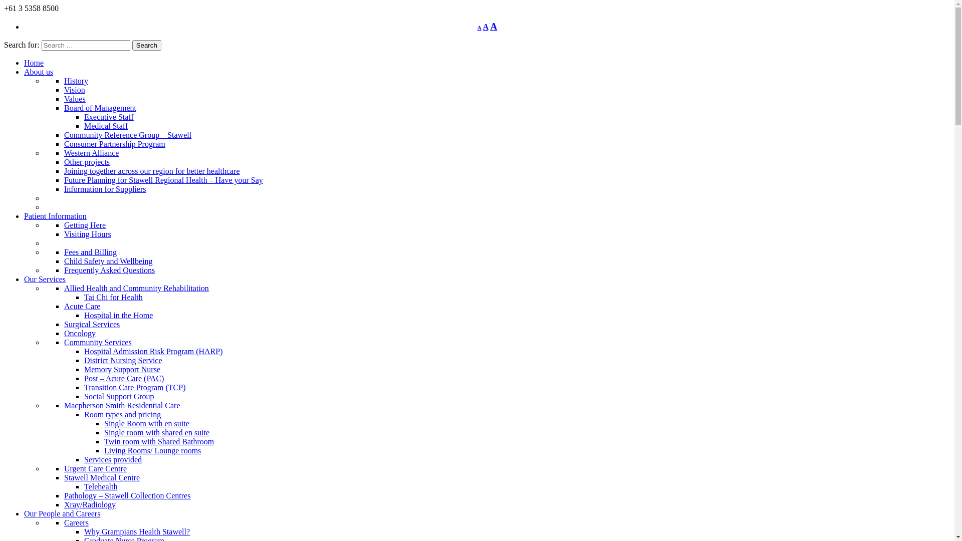 The image size is (962, 541). Describe the element at coordinates (105, 189) in the screenshot. I see `Information for Suppliers` at that location.